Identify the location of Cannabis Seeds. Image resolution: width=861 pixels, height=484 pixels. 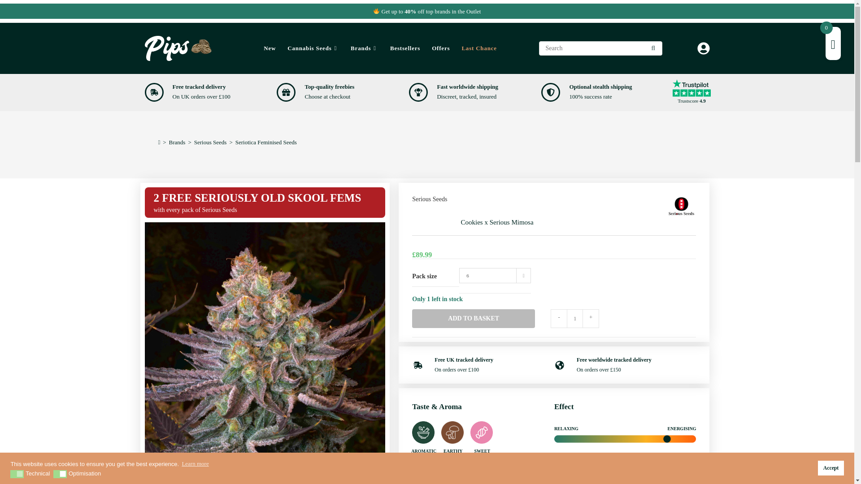
(319, 48).